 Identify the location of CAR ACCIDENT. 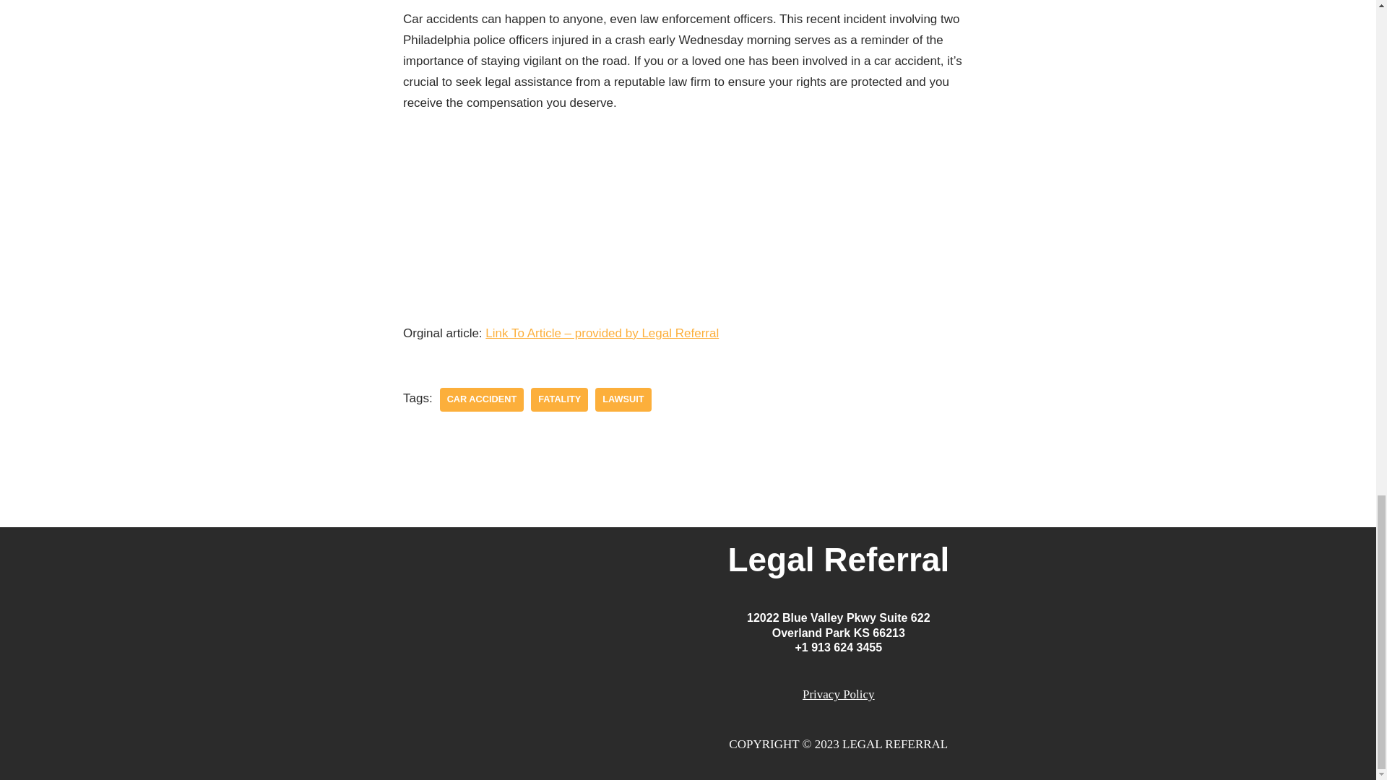
(481, 399).